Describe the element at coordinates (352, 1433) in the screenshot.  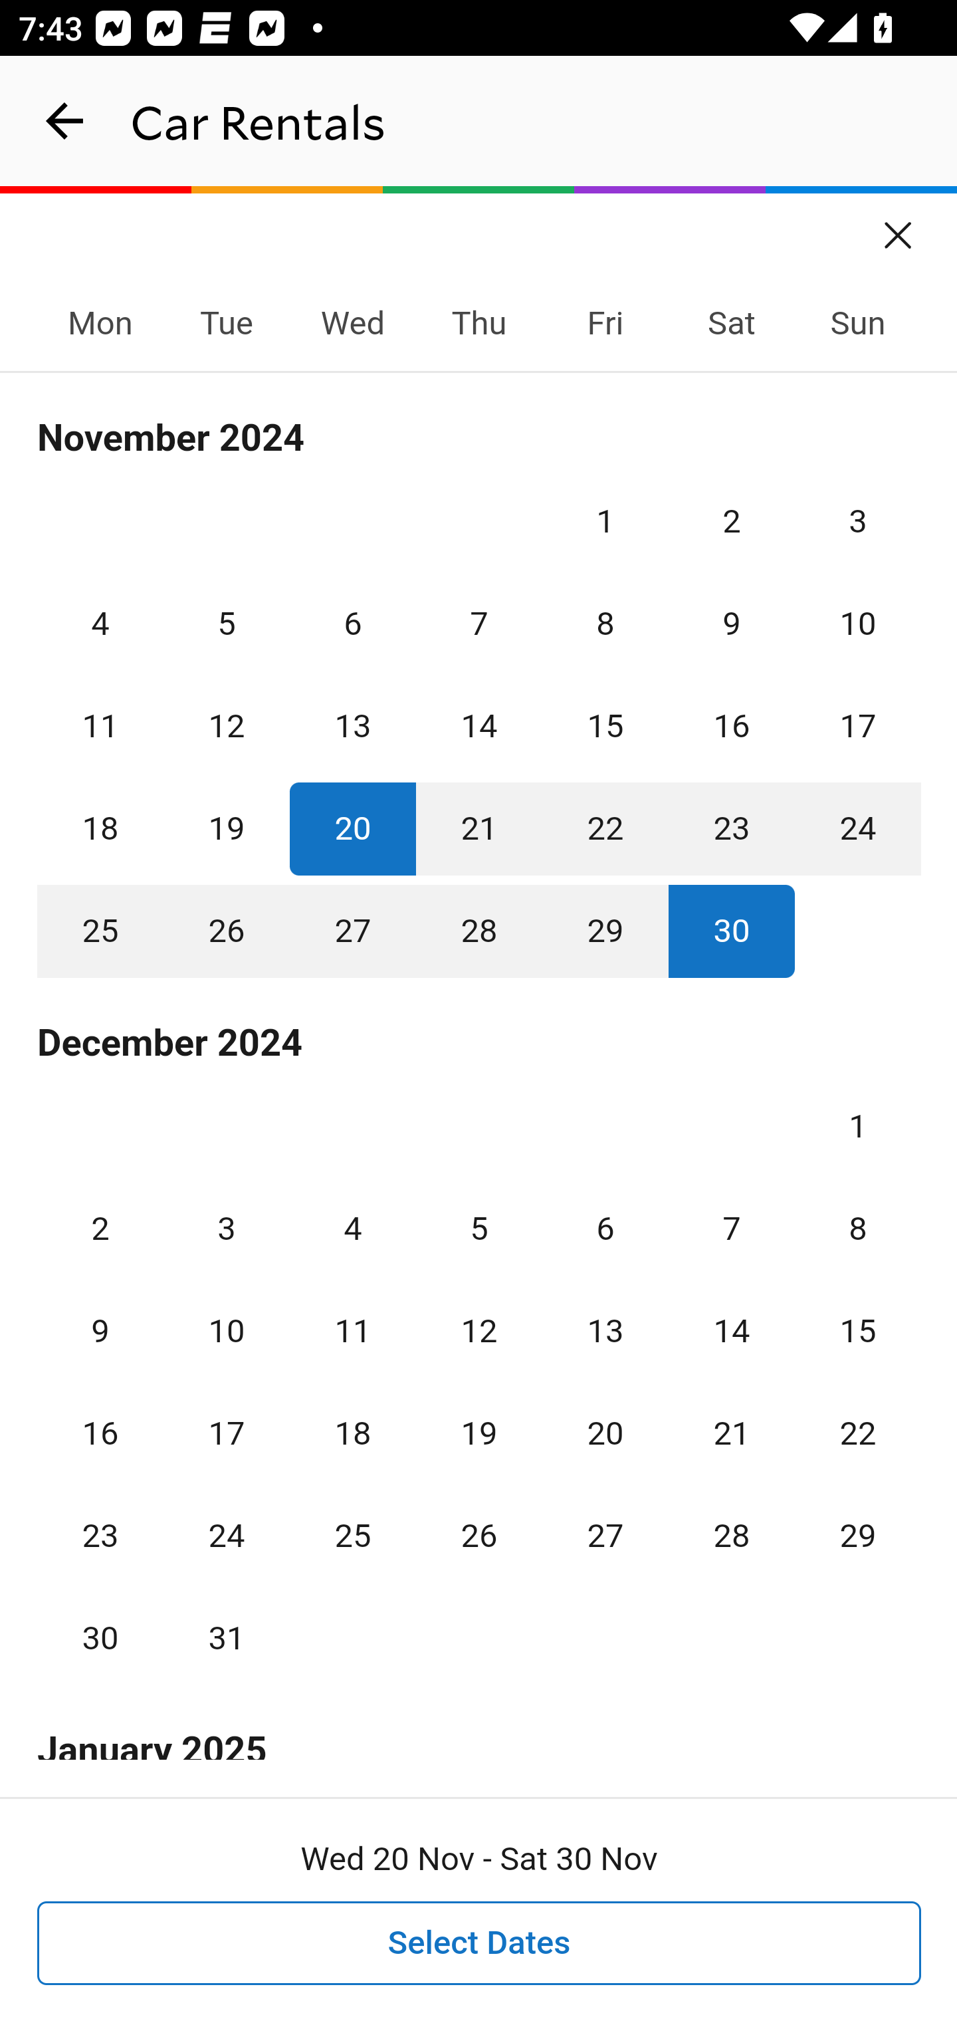
I see `18 December 2024` at that location.